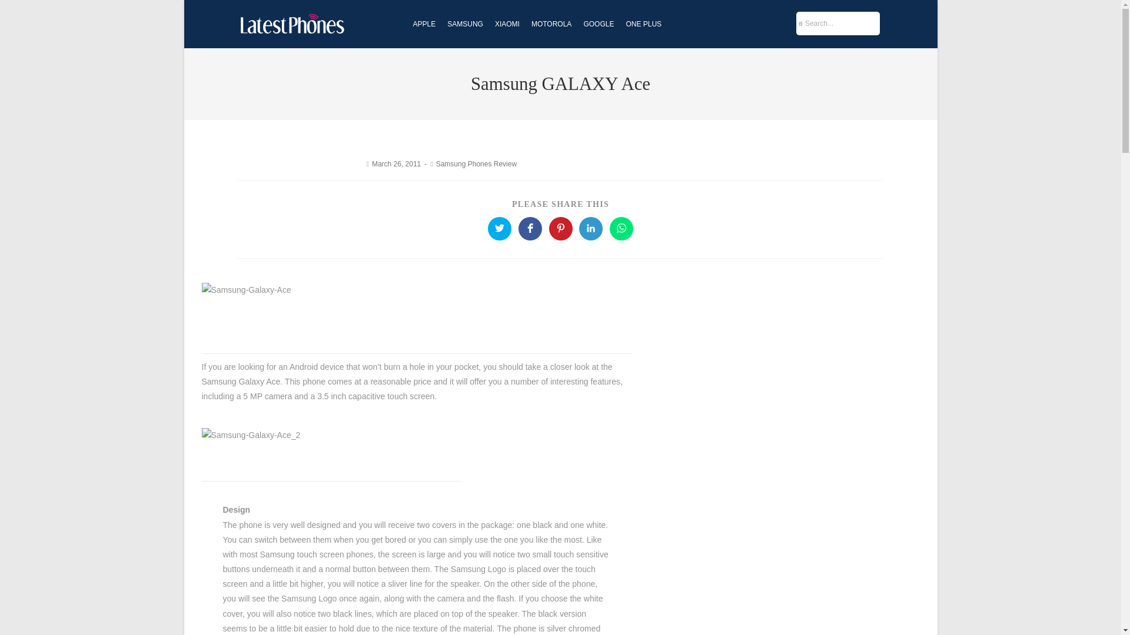 The image size is (1130, 635). What do you see at coordinates (598, 24) in the screenshot?
I see `GOOGLE` at bounding box center [598, 24].